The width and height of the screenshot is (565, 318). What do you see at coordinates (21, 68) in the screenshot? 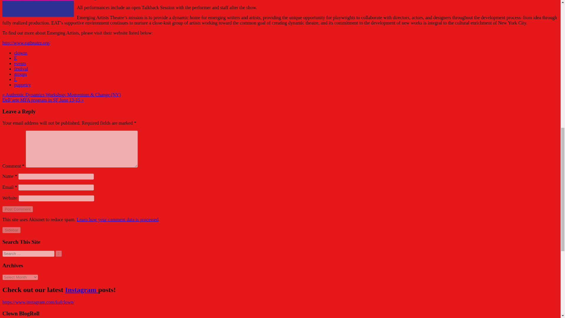
I see `festival` at bounding box center [21, 68].